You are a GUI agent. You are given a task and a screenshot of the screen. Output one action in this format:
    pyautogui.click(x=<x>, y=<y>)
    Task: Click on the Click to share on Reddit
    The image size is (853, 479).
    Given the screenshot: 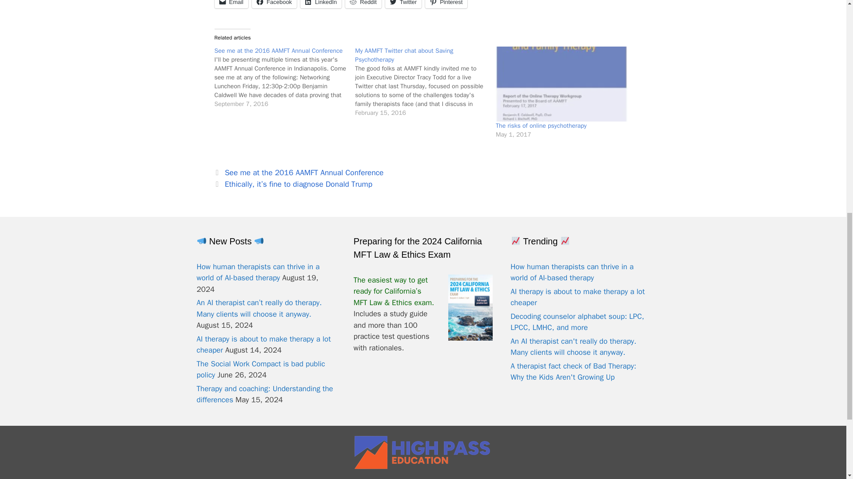 What is the action you would take?
    pyautogui.click(x=363, y=4)
    